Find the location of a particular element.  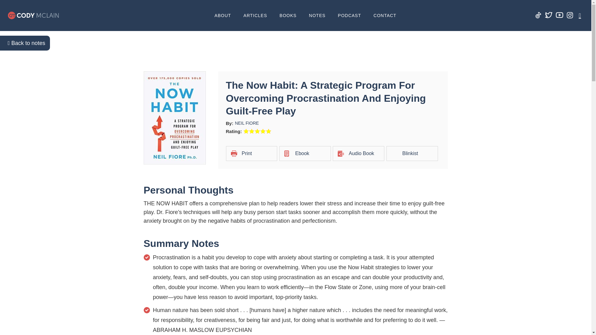

Audio Book is located at coordinates (358, 153).